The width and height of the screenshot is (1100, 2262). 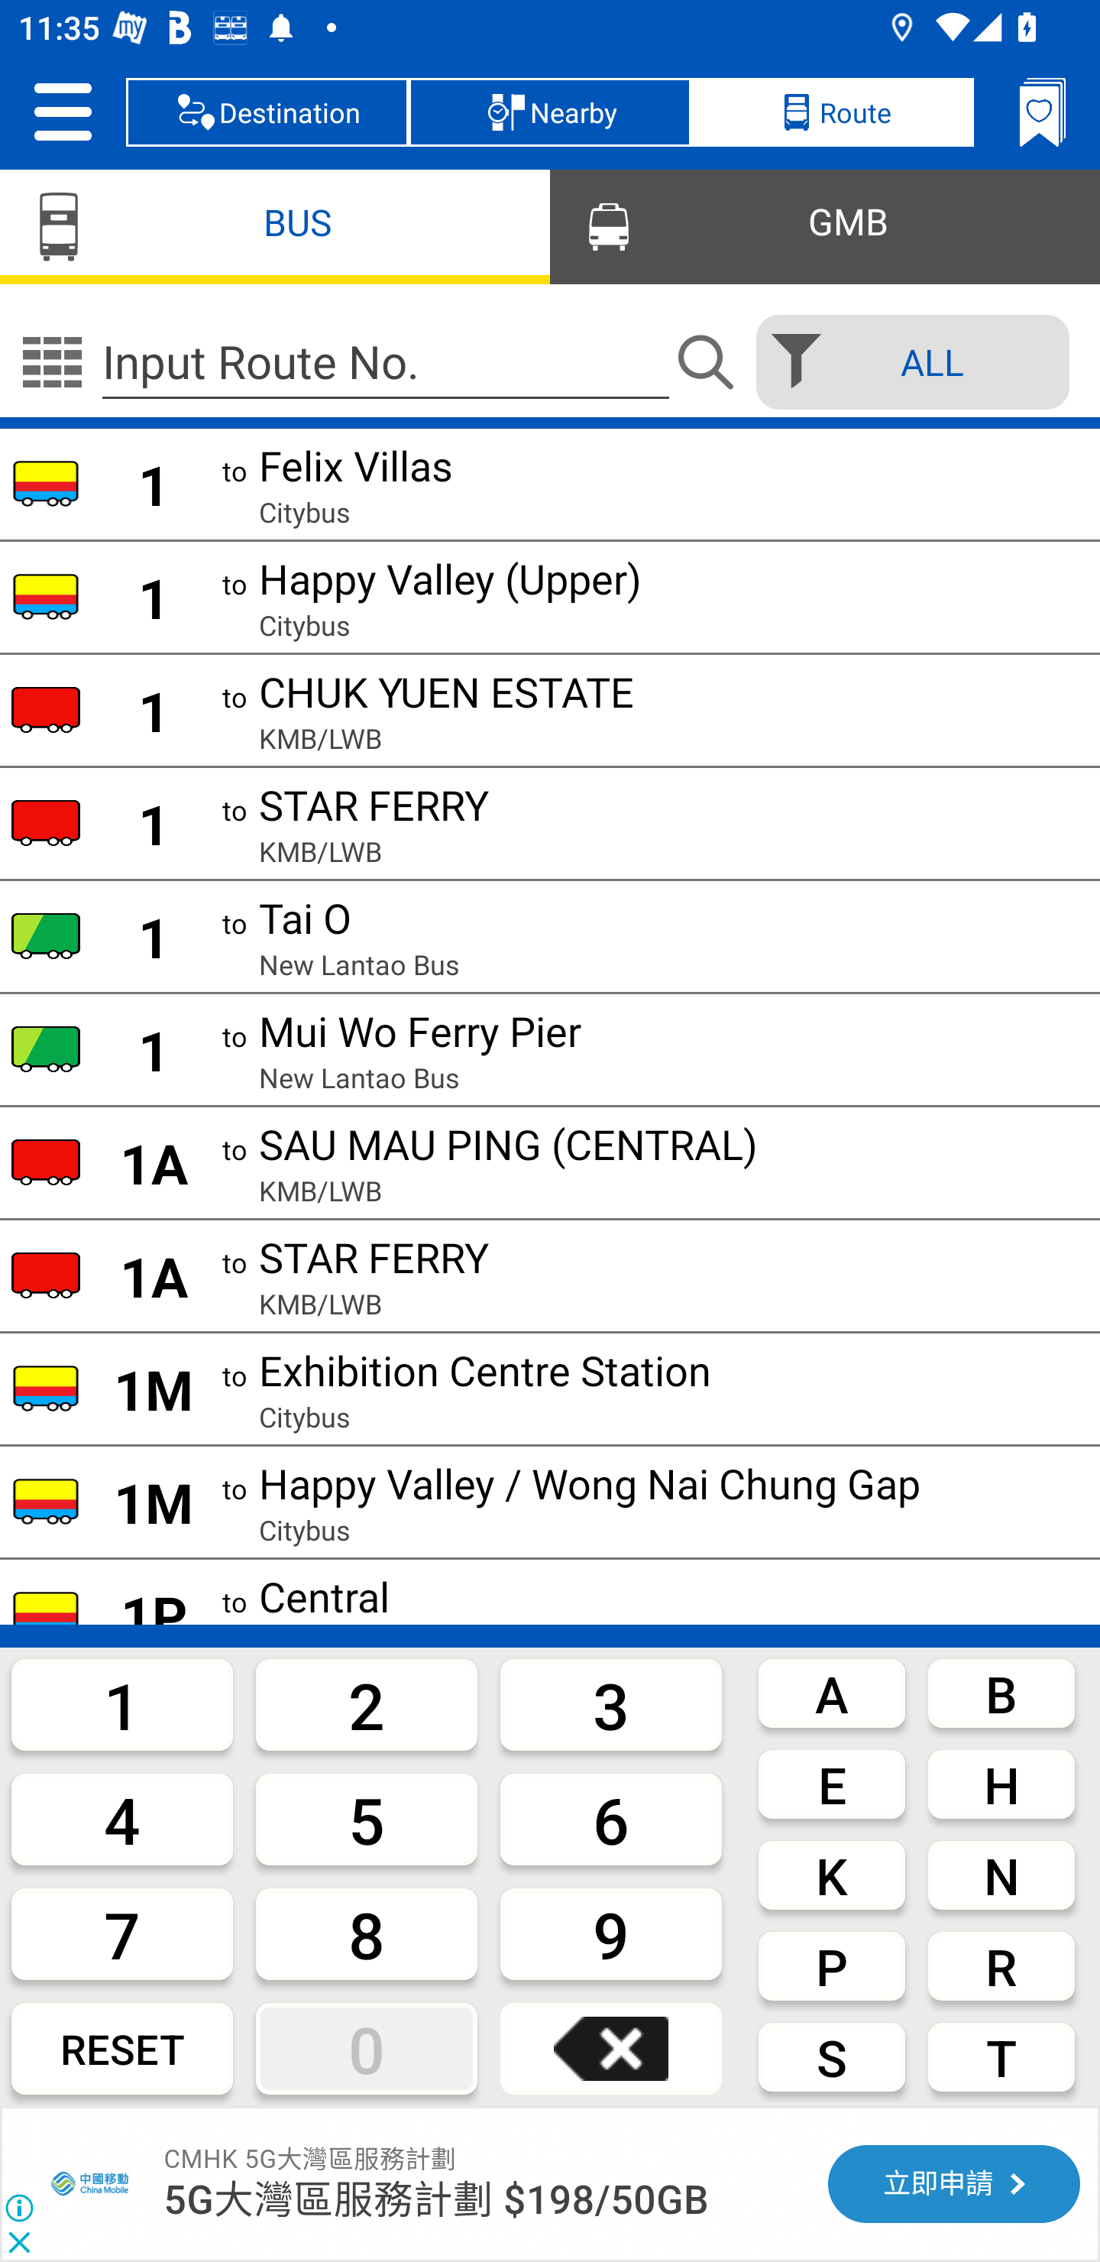 I want to click on RESET, so click(x=122, y=2048).